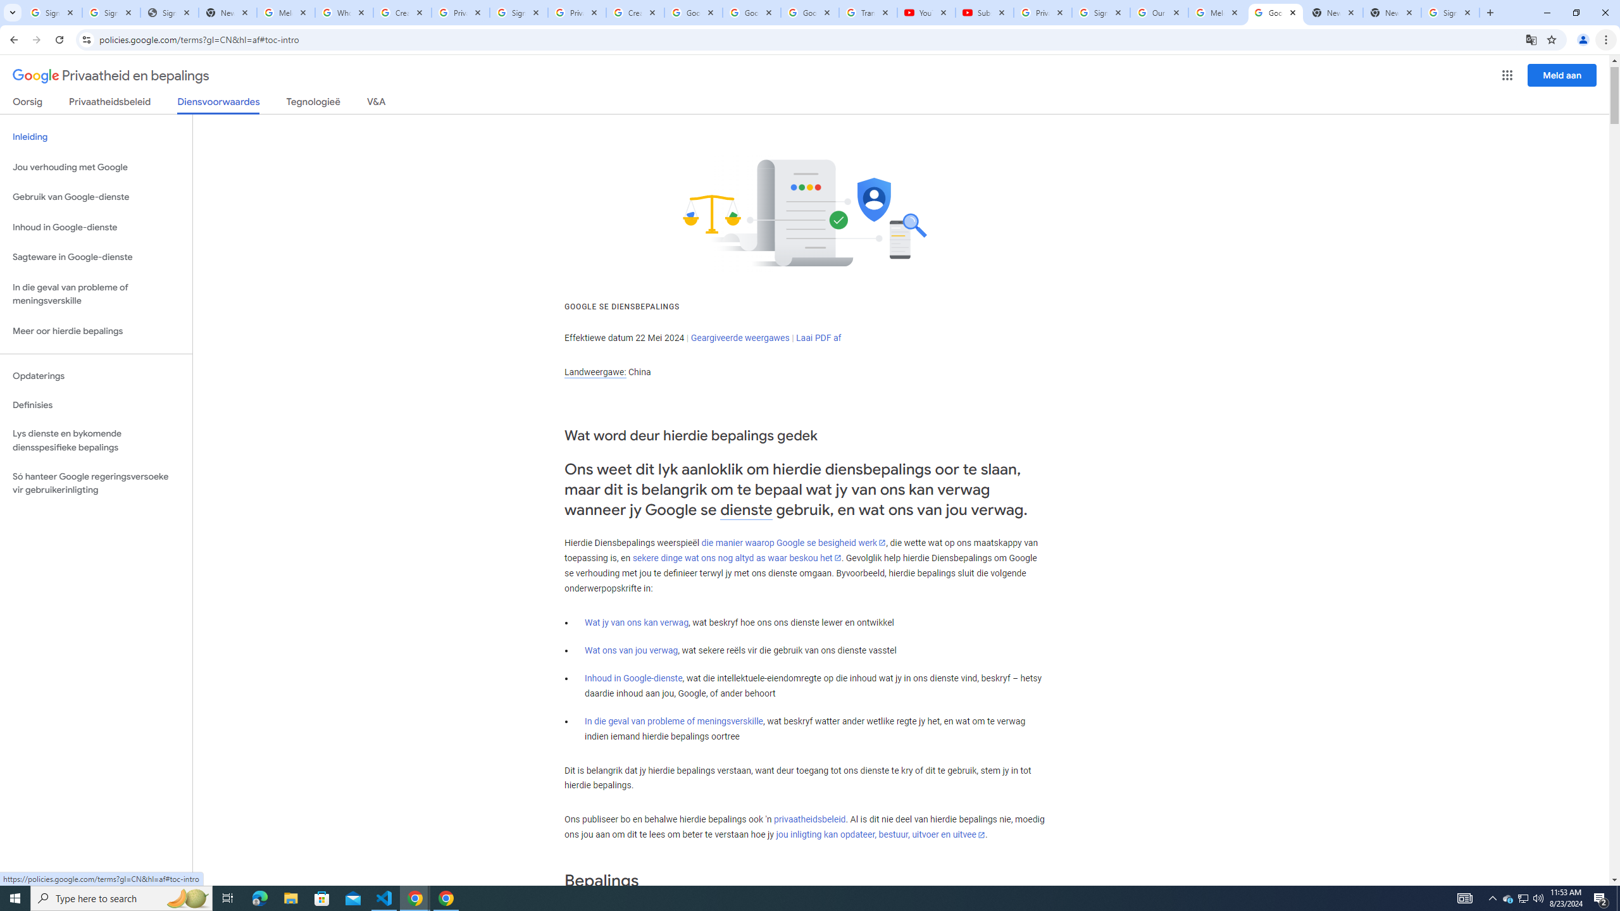  I want to click on Subscriptions - YouTube, so click(984, 13).